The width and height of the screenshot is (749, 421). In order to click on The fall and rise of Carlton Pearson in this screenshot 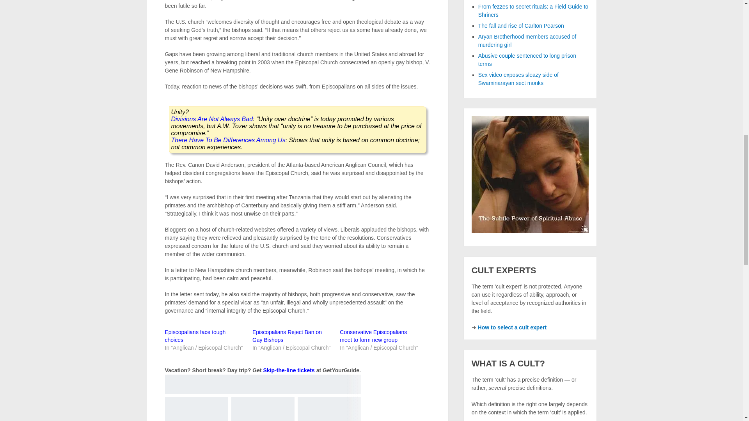, I will do `click(521, 26)`.